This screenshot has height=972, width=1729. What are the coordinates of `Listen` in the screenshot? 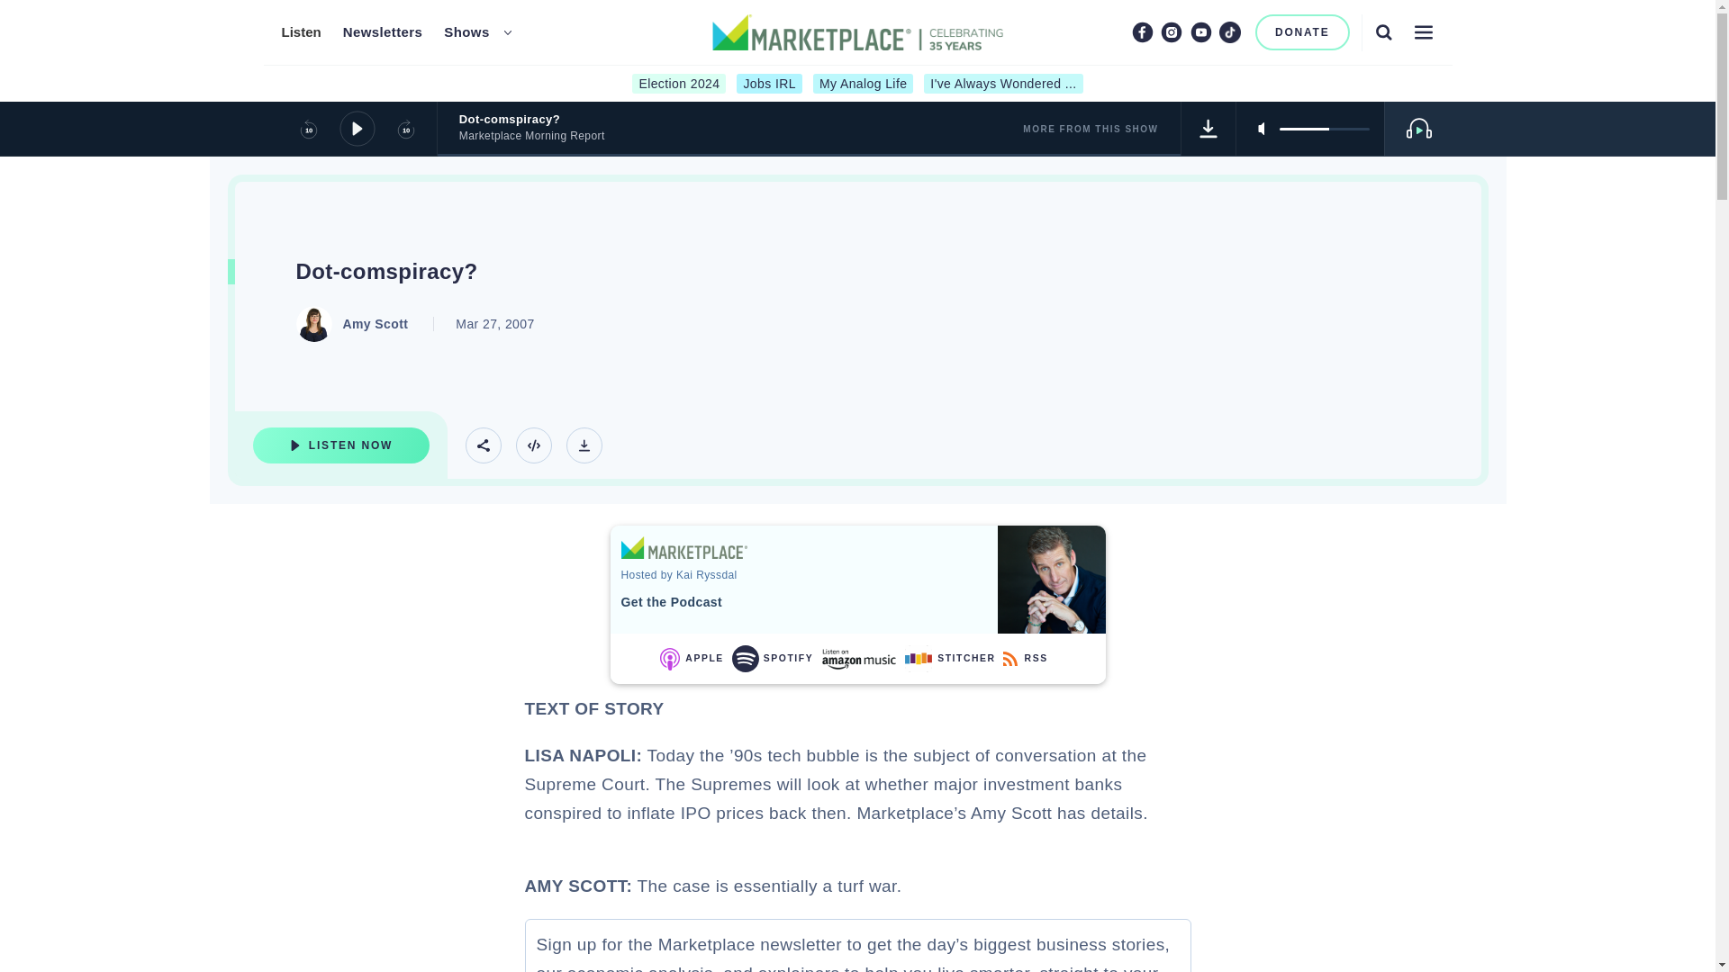 It's located at (300, 32).